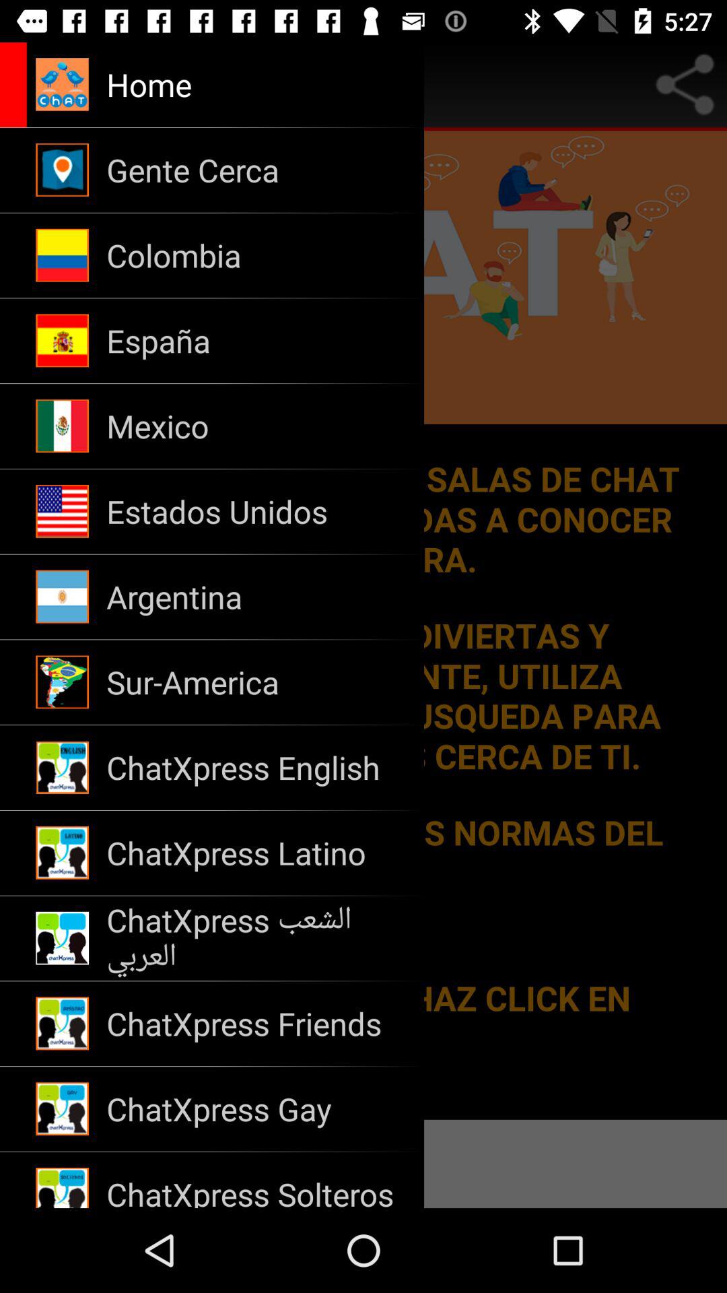 The image size is (727, 1293). What do you see at coordinates (256, 1180) in the screenshot?
I see `jump until the chatxpress solteros item` at bounding box center [256, 1180].